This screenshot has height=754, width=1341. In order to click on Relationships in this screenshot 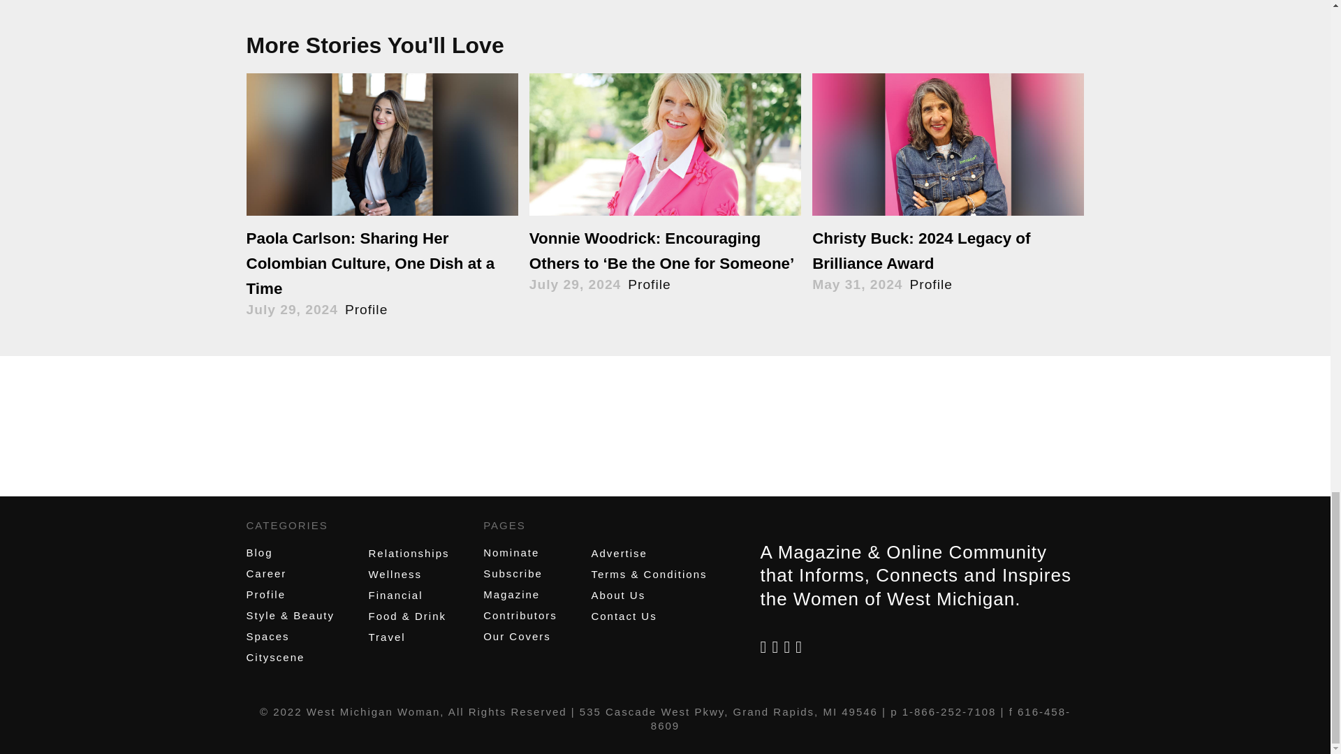, I will do `click(408, 553)`.